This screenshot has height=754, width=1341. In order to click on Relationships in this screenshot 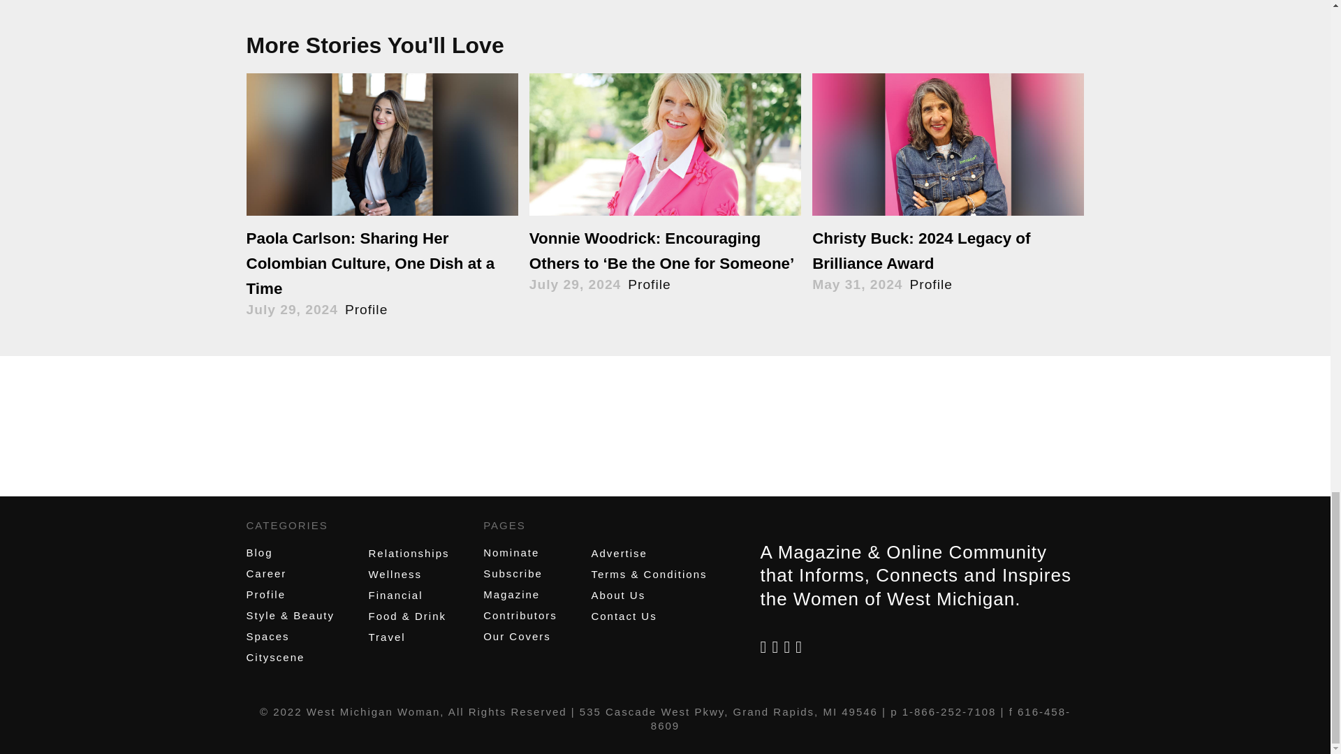, I will do `click(408, 553)`.